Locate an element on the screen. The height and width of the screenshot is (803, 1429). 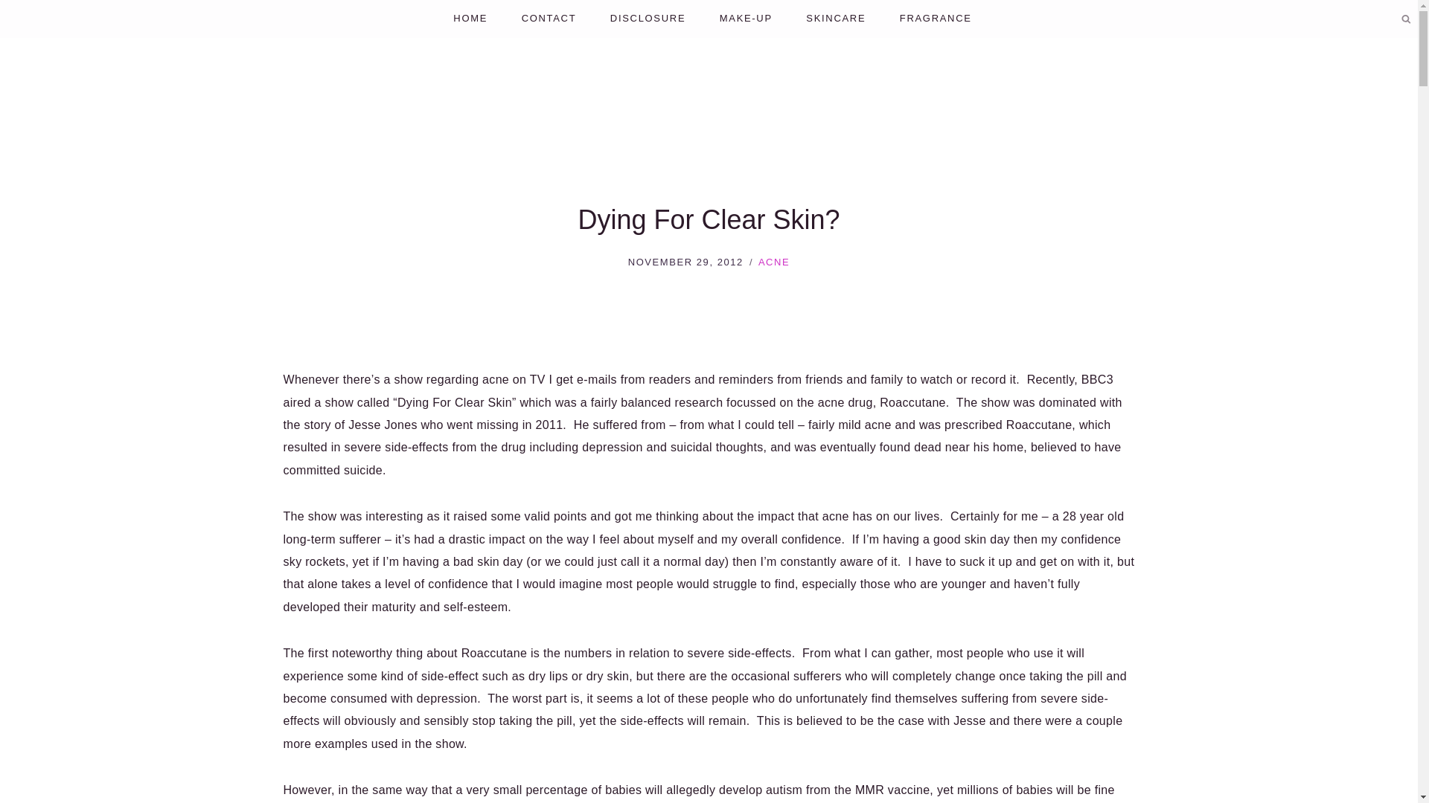
FRAGRANCE is located at coordinates (936, 19).